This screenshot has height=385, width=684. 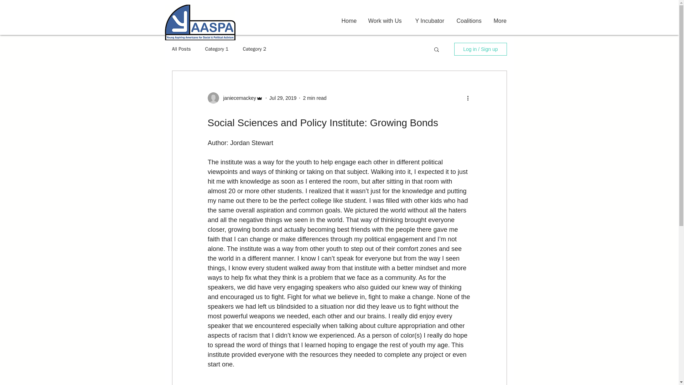 What do you see at coordinates (430, 21) in the screenshot?
I see `Y Incubator` at bounding box center [430, 21].